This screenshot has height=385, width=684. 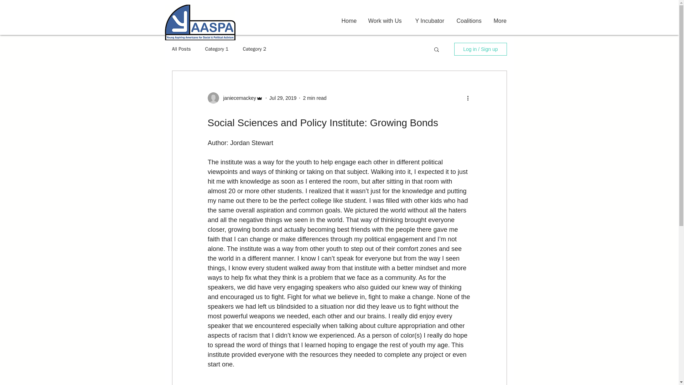 What do you see at coordinates (430, 21) in the screenshot?
I see `Y Incubator` at bounding box center [430, 21].